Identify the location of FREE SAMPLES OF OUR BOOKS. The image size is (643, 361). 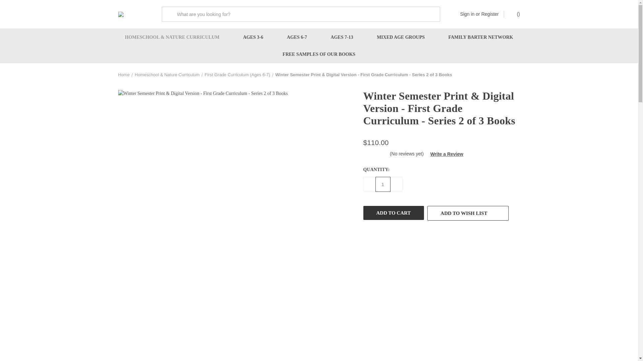
(319, 54).